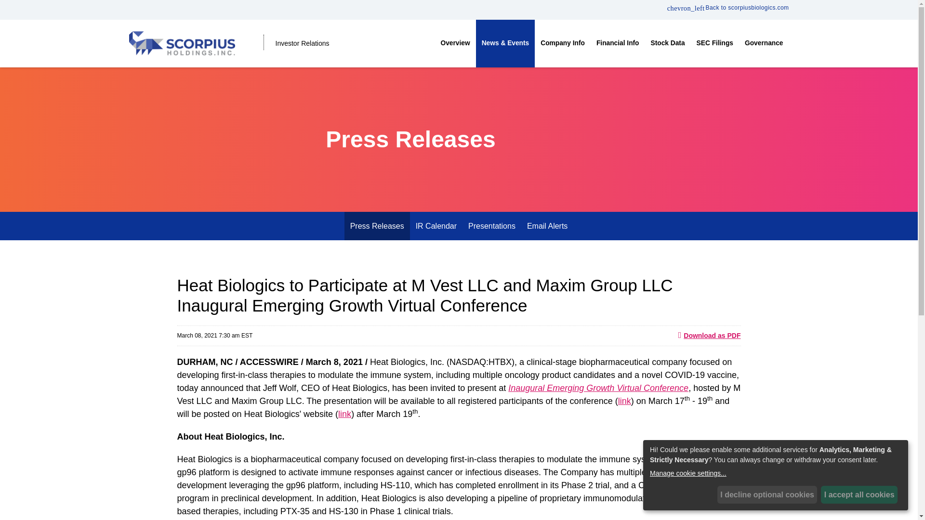 Image resolution: width=925 pixels, height=520 pixels. Describe the element at coordinates (727, 7) in the screenshot. I see `Opens in a new window` at that location.